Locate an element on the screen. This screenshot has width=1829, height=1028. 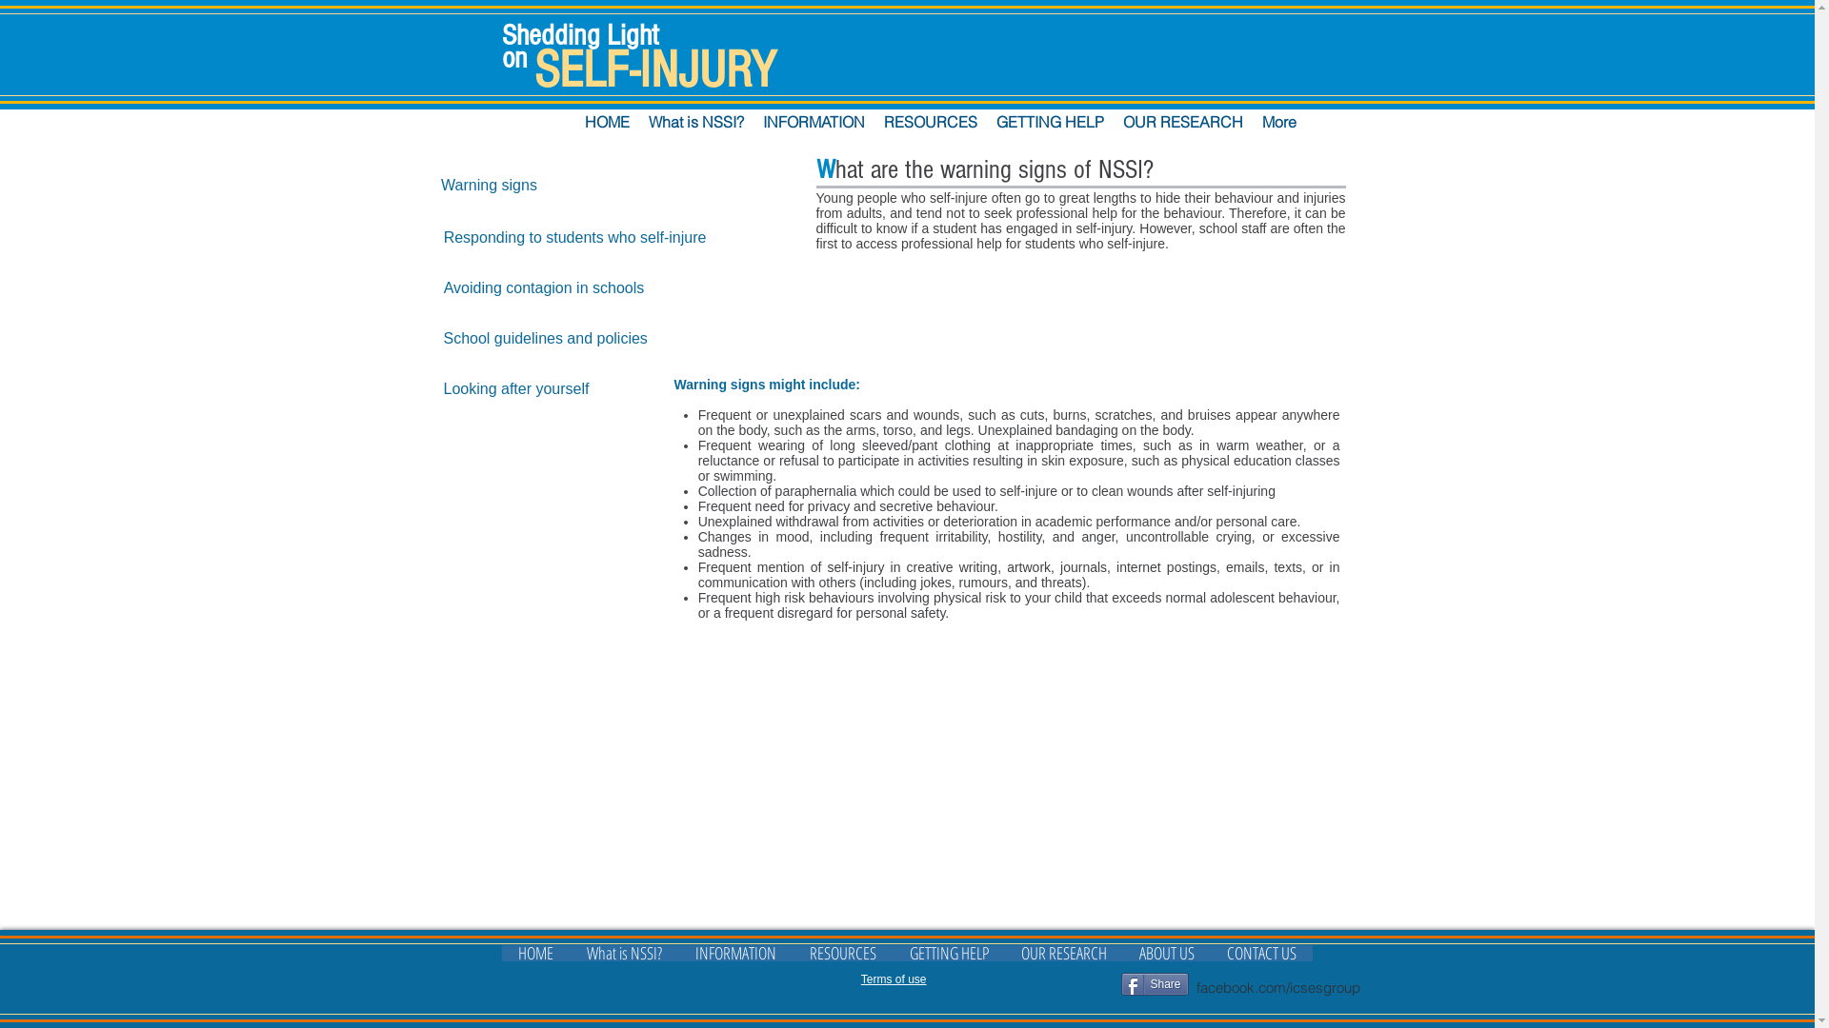
Warning signs is located at coordinates (489, 186).